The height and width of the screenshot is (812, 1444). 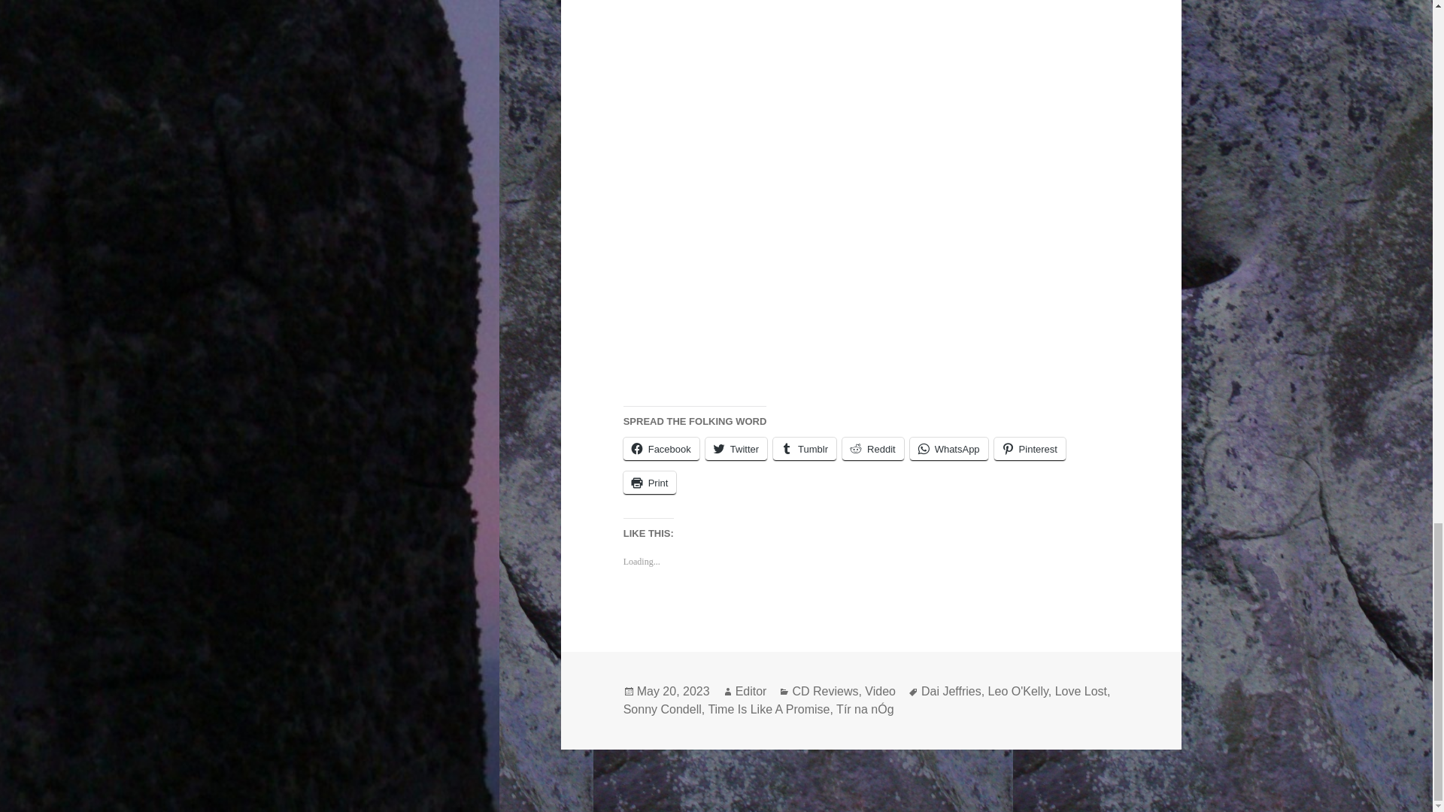 What do you see at coordinates (650, 483) in the screenshot?
I see `Click to print` at bounding box center [650, 483].